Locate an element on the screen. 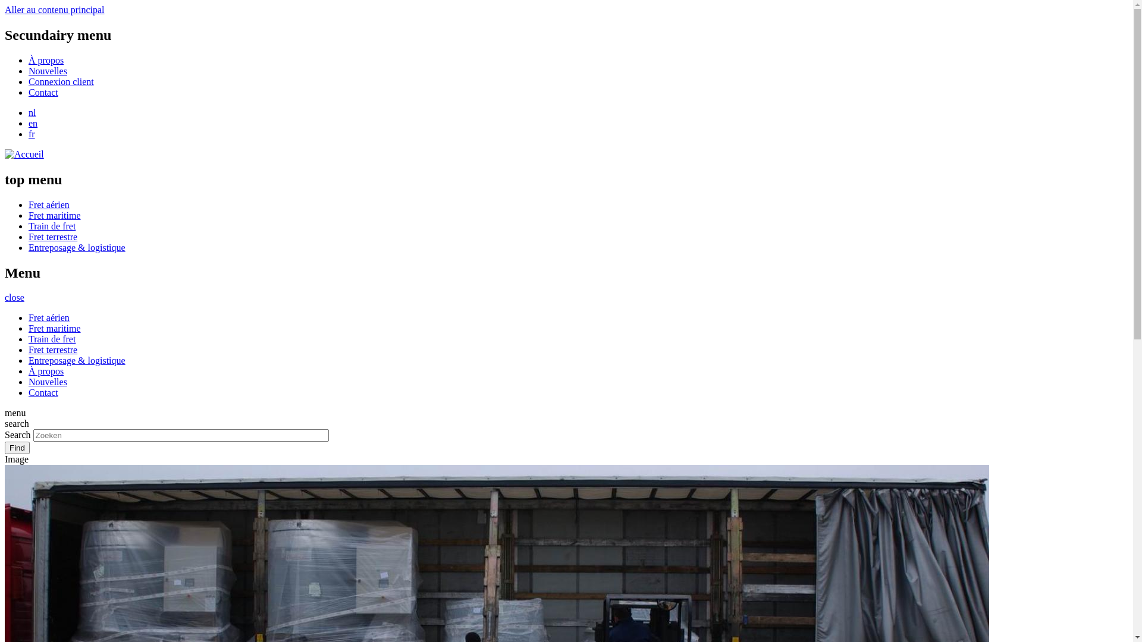 The image size is (1142, 642). Train de fret is located at coordinates (52, 226).